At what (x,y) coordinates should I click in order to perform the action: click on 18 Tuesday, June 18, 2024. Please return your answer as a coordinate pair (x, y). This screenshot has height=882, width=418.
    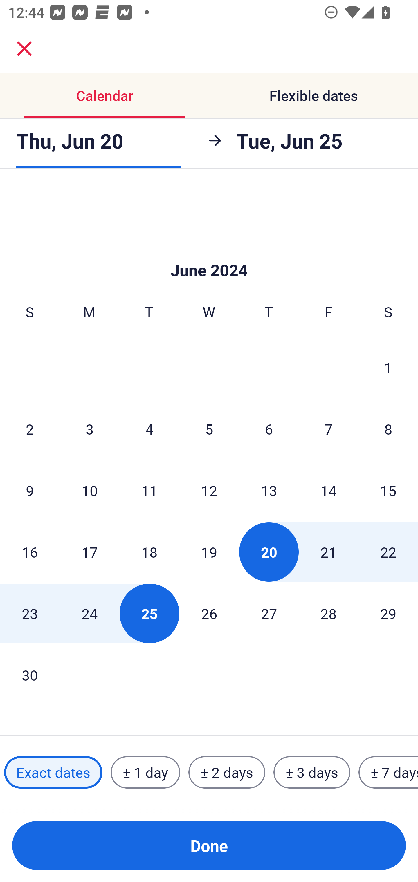
    Looking at the image, I should click on (149, 552).